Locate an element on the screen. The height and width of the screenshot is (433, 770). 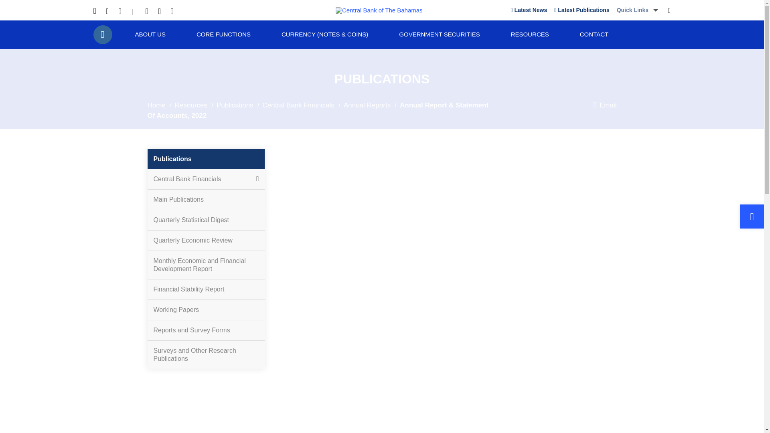
Latest Publications is located at coordinates (582, 10).